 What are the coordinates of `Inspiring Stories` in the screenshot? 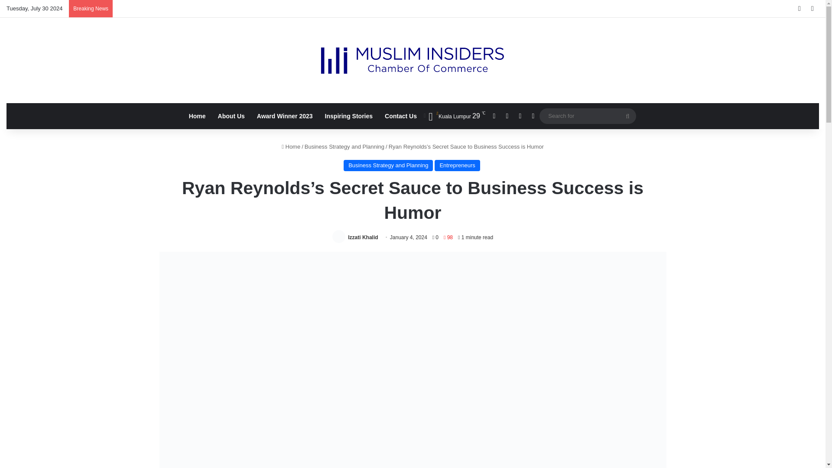 It's located at (348, 116).